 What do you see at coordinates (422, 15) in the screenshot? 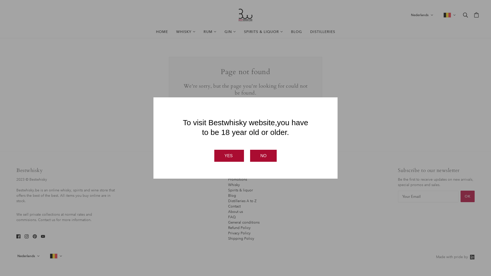
I see `Nederlands` at bounding box center [422, 15].